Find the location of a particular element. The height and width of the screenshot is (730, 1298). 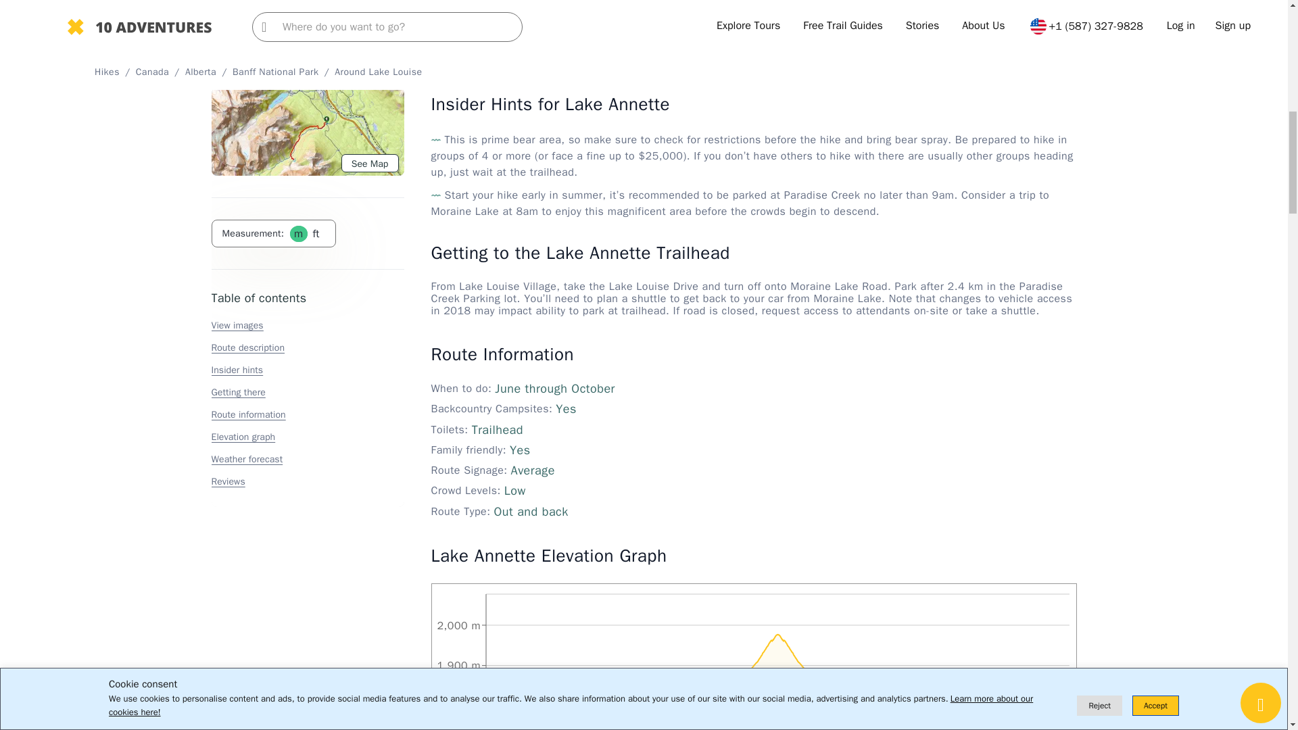

Weather forecast is located at coordinates (246, 99).